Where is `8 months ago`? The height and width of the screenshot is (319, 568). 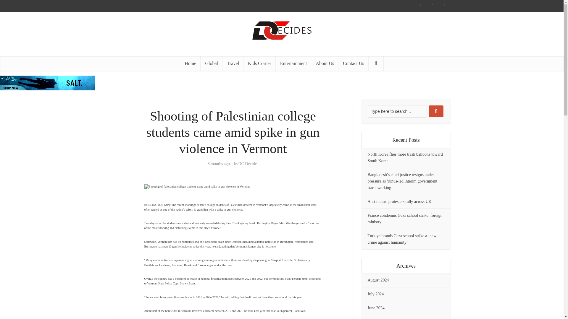 8 months ago is located at coordinates (219, 164).